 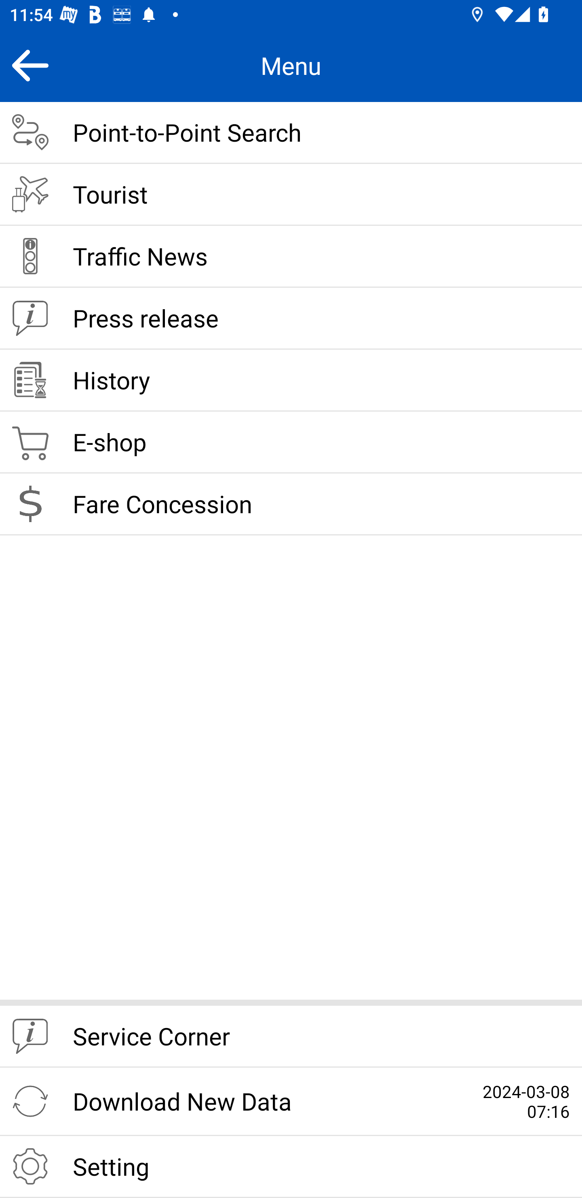 What do you see at coordinates (291, 1167) in the screenshot?
I see `Setting` at bounding box center [291, 1167].